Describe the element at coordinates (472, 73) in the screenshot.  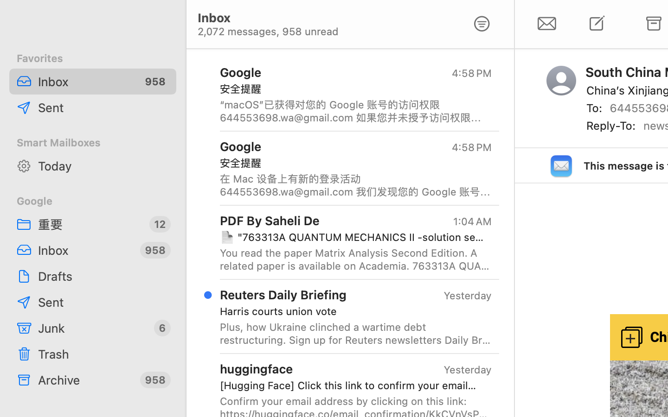
I see `4:58 PM` at that location.